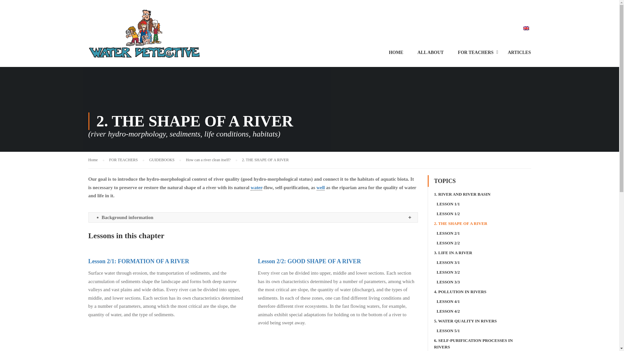 The height and width of the screenshot is (351, 624). What do you see at coordinates (431, 55) in the screenshot?
I see `ALL ABOUT` at bounding box center [431, 55].